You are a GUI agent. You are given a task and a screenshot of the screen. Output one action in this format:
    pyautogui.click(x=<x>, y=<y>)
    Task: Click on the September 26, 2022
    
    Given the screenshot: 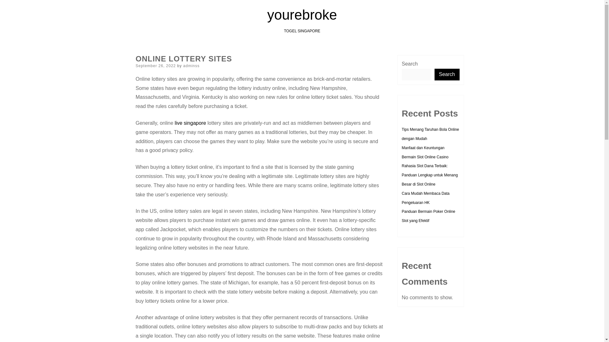 What is the action you would take?
    pyautogui.click(x=156, y=66)
    